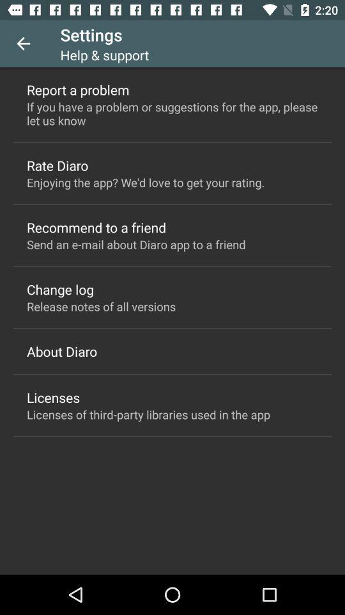 The image size is (345, 615). What do you see at coordinates (23, 44) in the screenshot?
I see `turn on item to the left of settings item` at bounding box center [23, 44].